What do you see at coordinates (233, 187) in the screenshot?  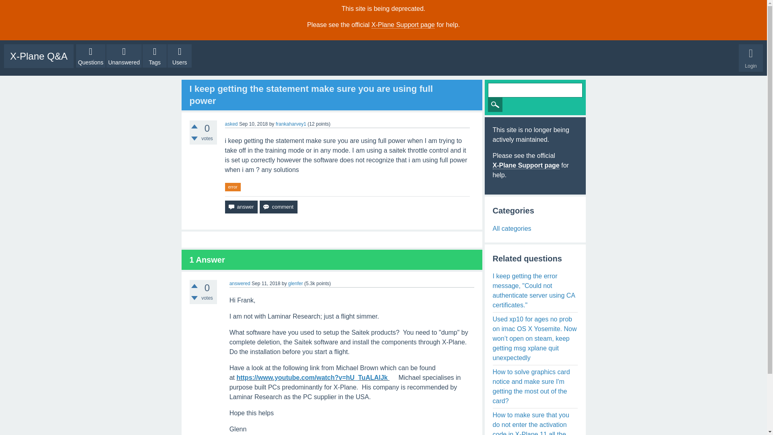 I see `error` at bounding box center [233, 187].